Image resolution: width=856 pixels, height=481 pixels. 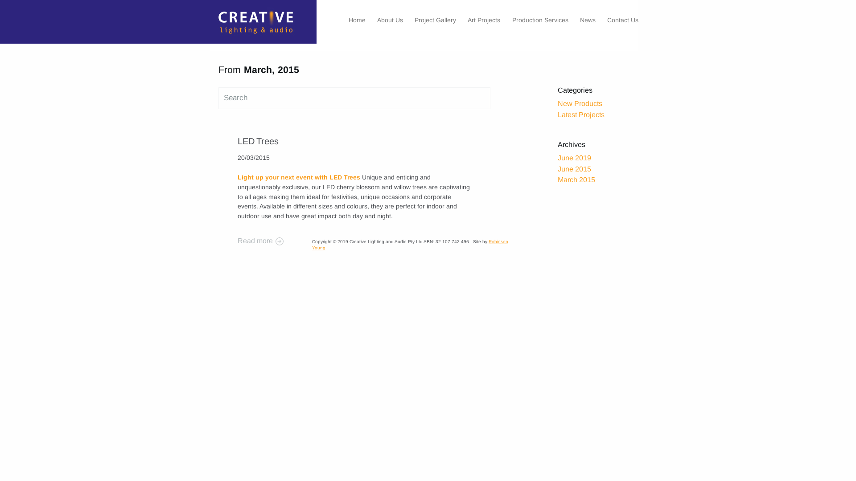 I want to click on About Us, so click(x=390, y=20).